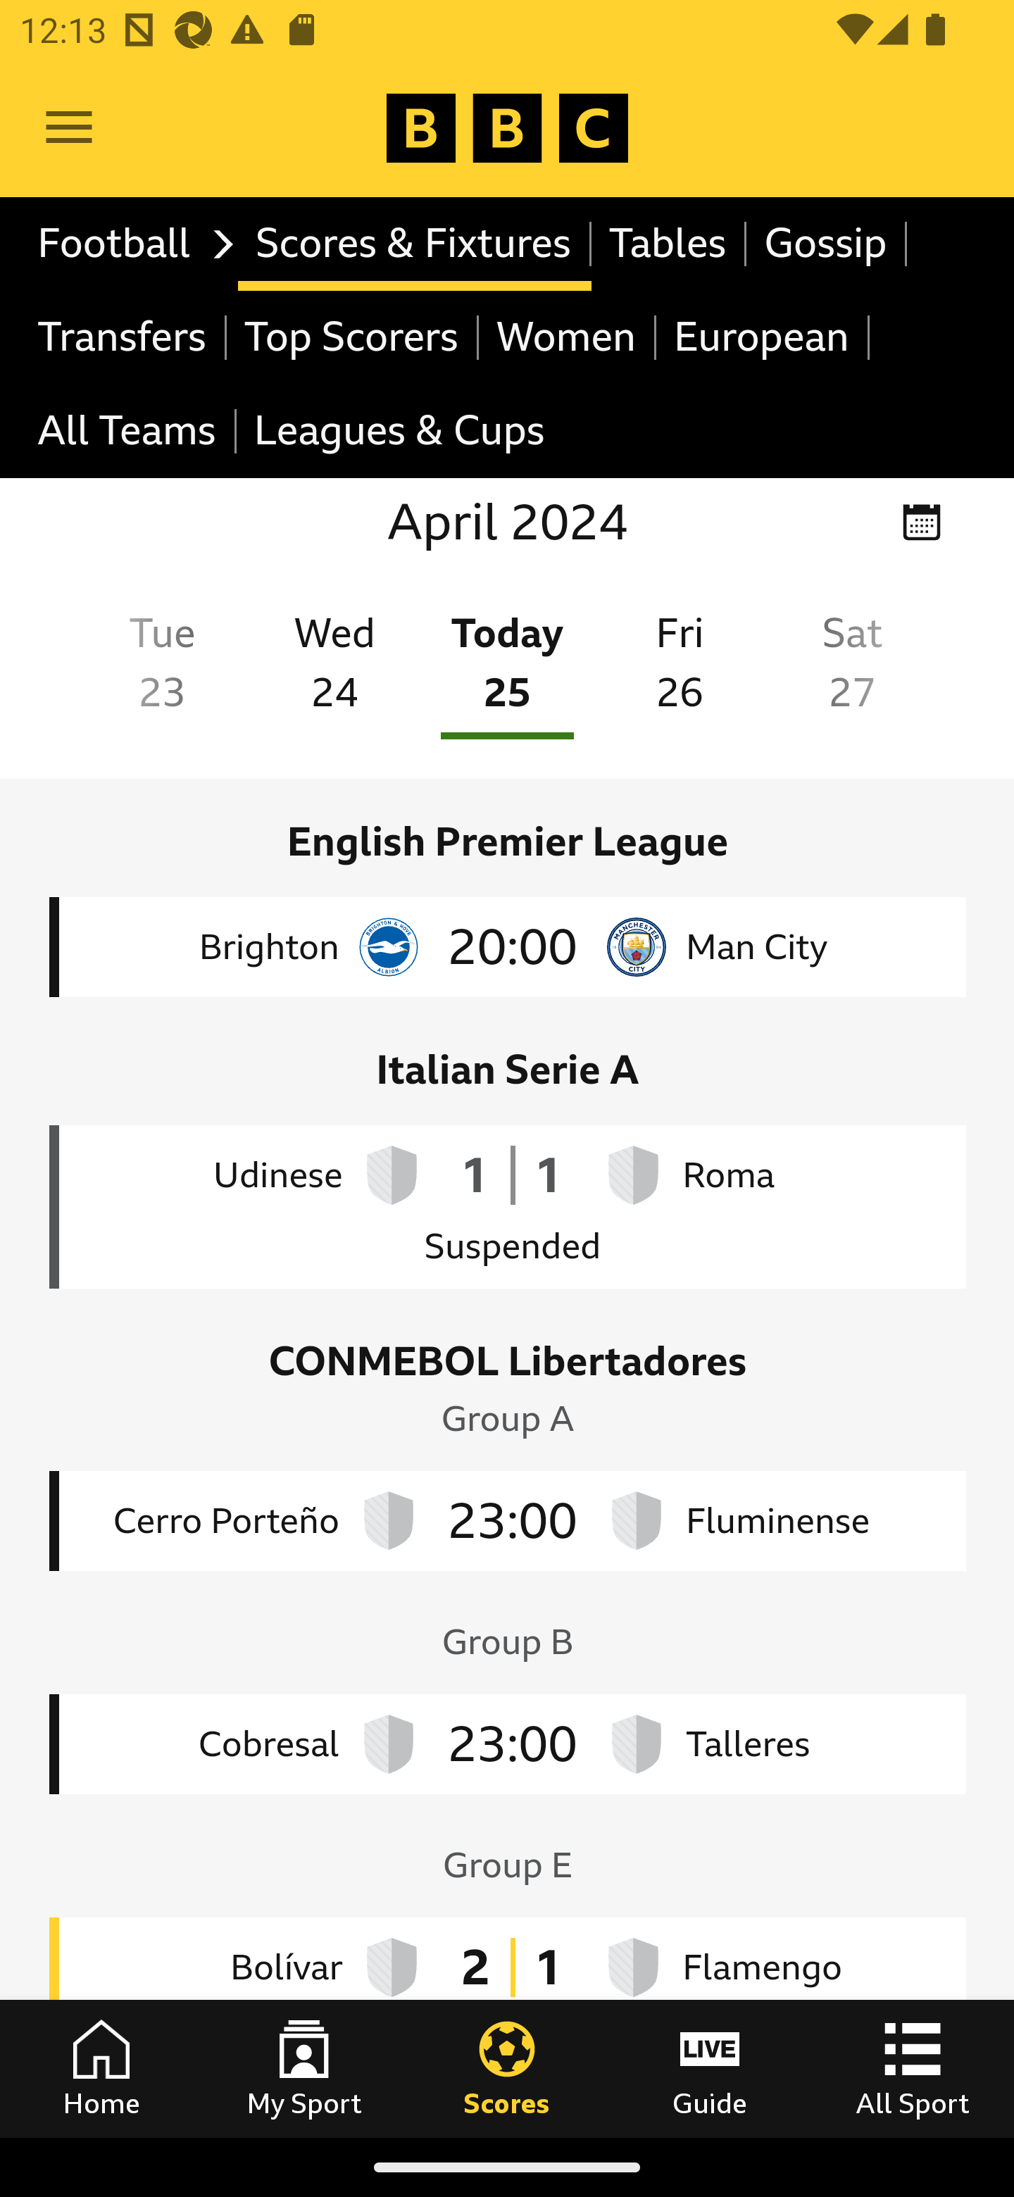  I want to click on Transfers, so click(124, 337).